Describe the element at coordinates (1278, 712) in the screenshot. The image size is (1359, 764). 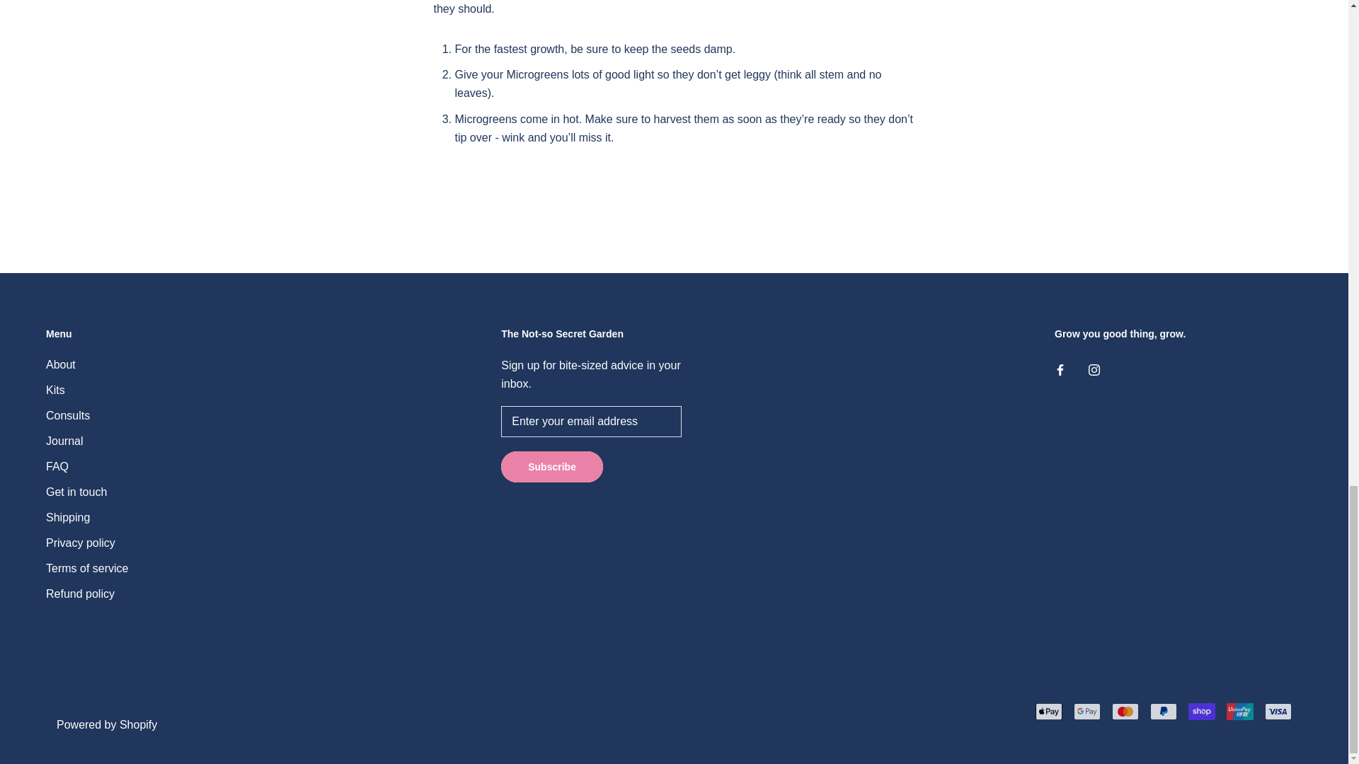
I see `Visa` at that location.